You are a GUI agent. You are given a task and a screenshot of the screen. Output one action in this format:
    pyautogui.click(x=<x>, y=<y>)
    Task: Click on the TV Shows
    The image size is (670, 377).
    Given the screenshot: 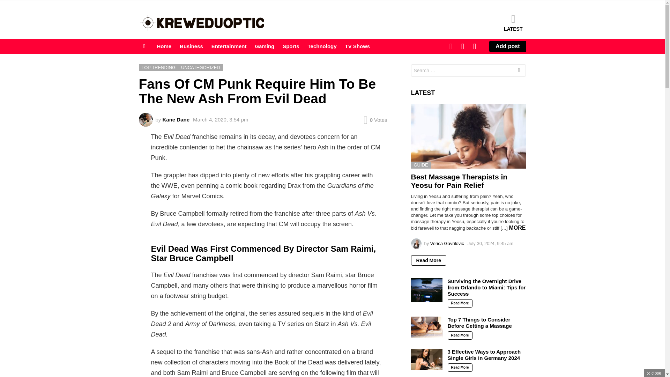 What is the action you would take?
    pyautogui.click(x=358, y=46)
    